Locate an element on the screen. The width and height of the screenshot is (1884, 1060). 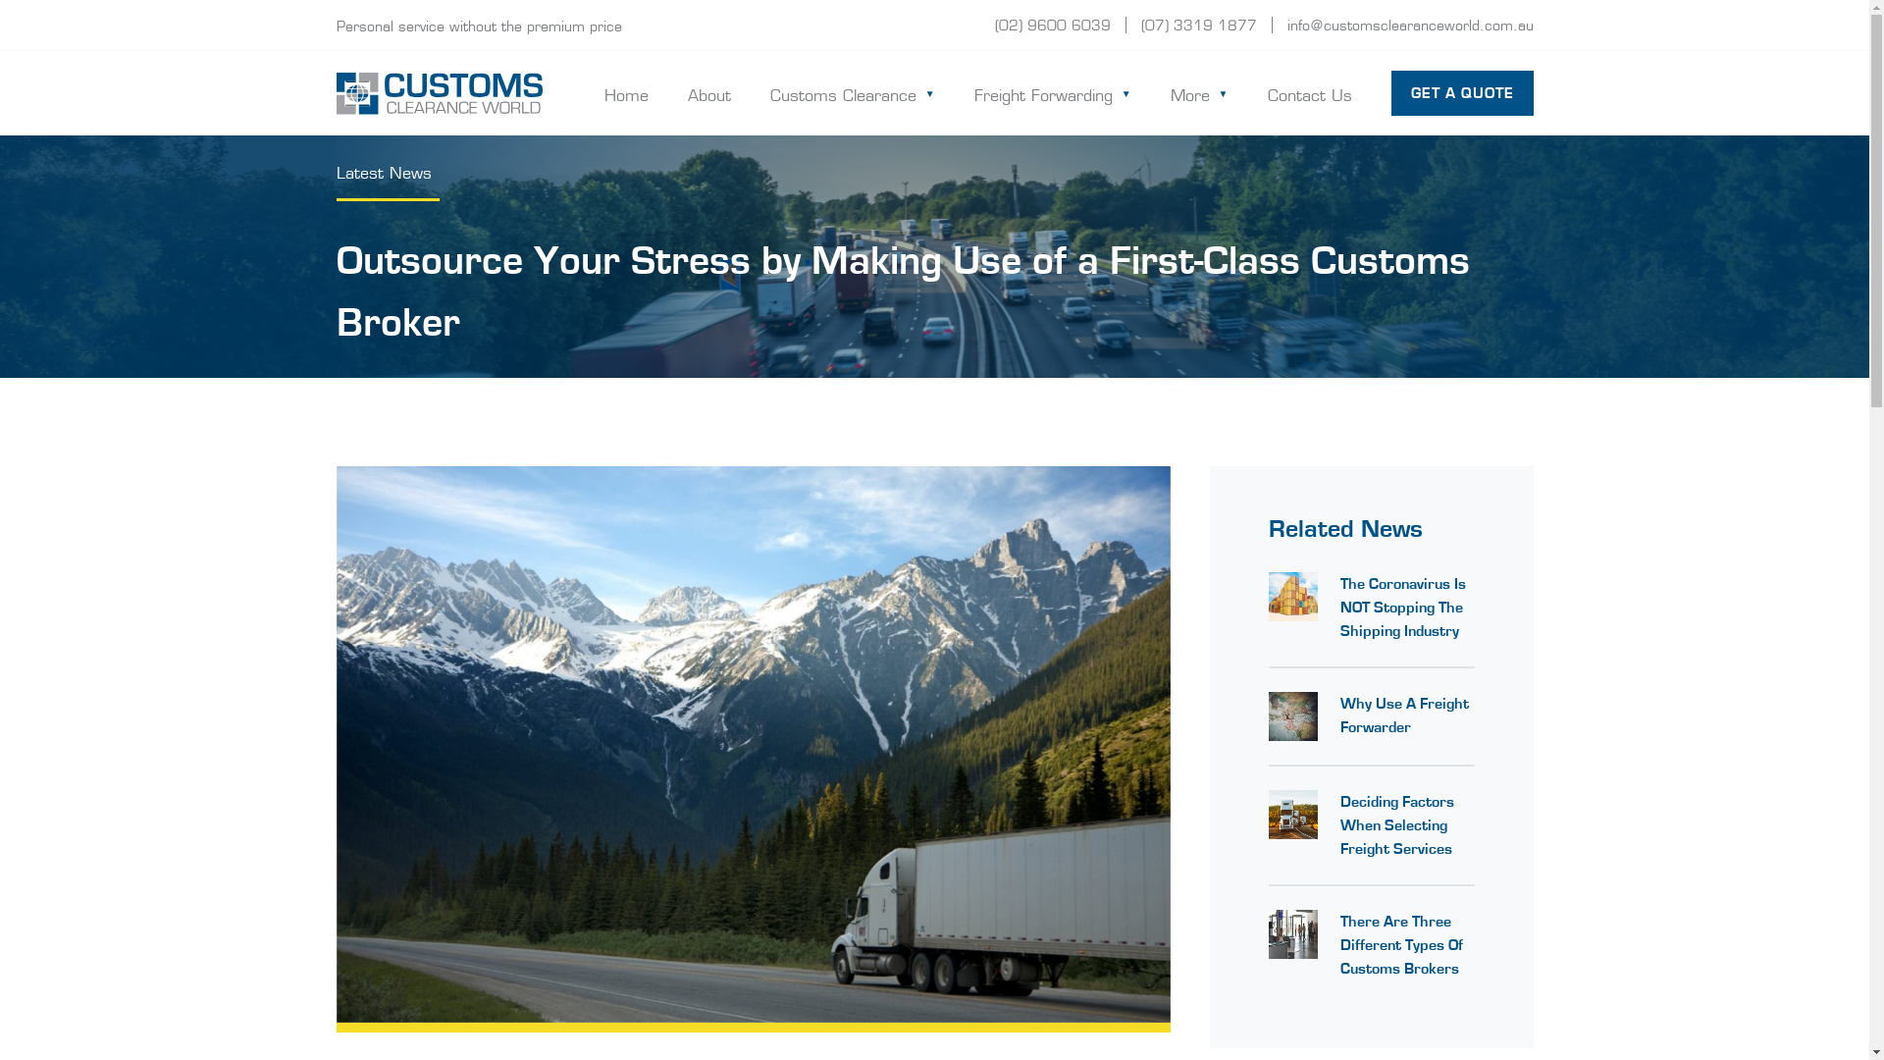
GET A QUOTE is located at coordinates (1462, 93).